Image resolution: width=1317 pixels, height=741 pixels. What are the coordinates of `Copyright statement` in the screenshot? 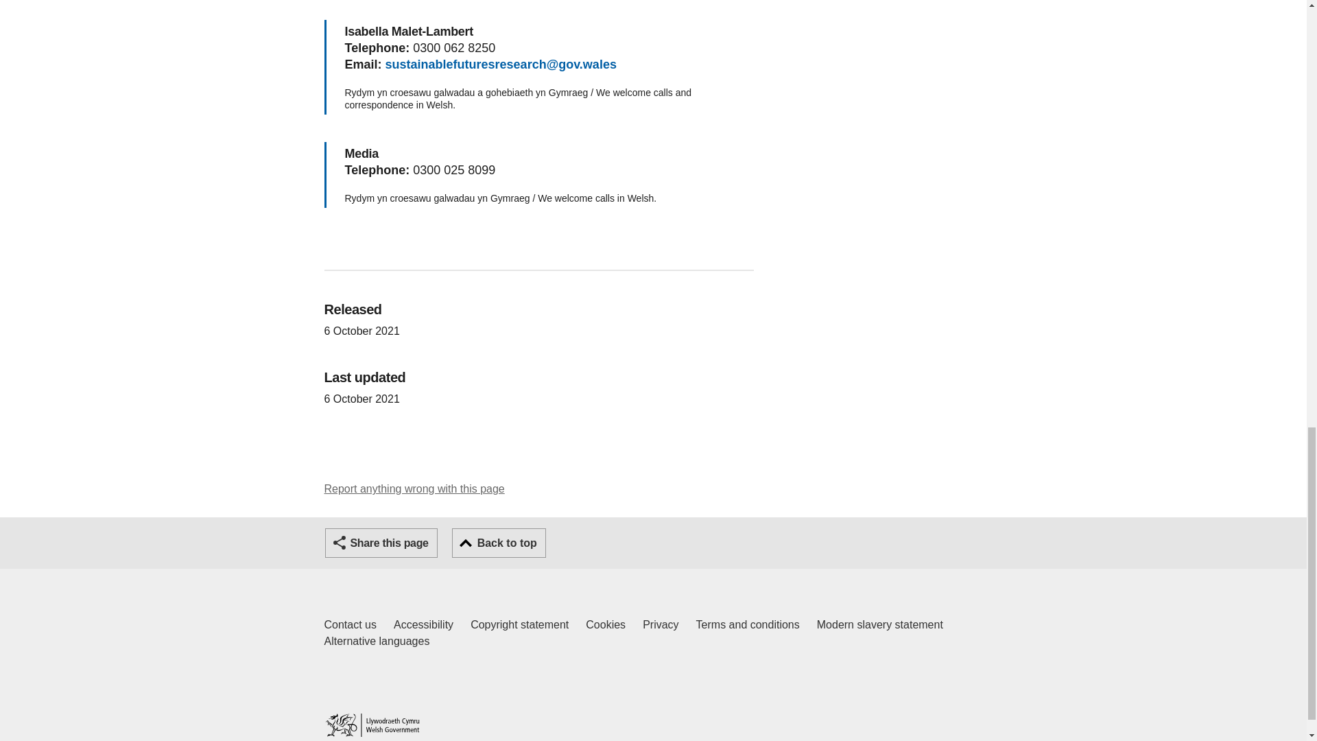 It's located at (519, 624).